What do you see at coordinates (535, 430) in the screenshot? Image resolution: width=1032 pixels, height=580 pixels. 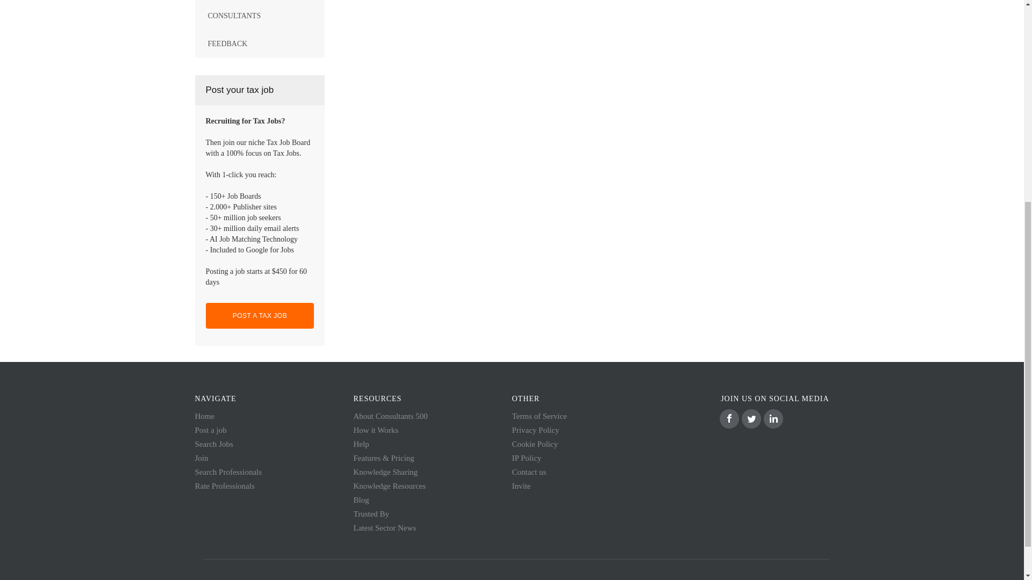 I see `Privacy Policy` at bounding box center [535, 430].